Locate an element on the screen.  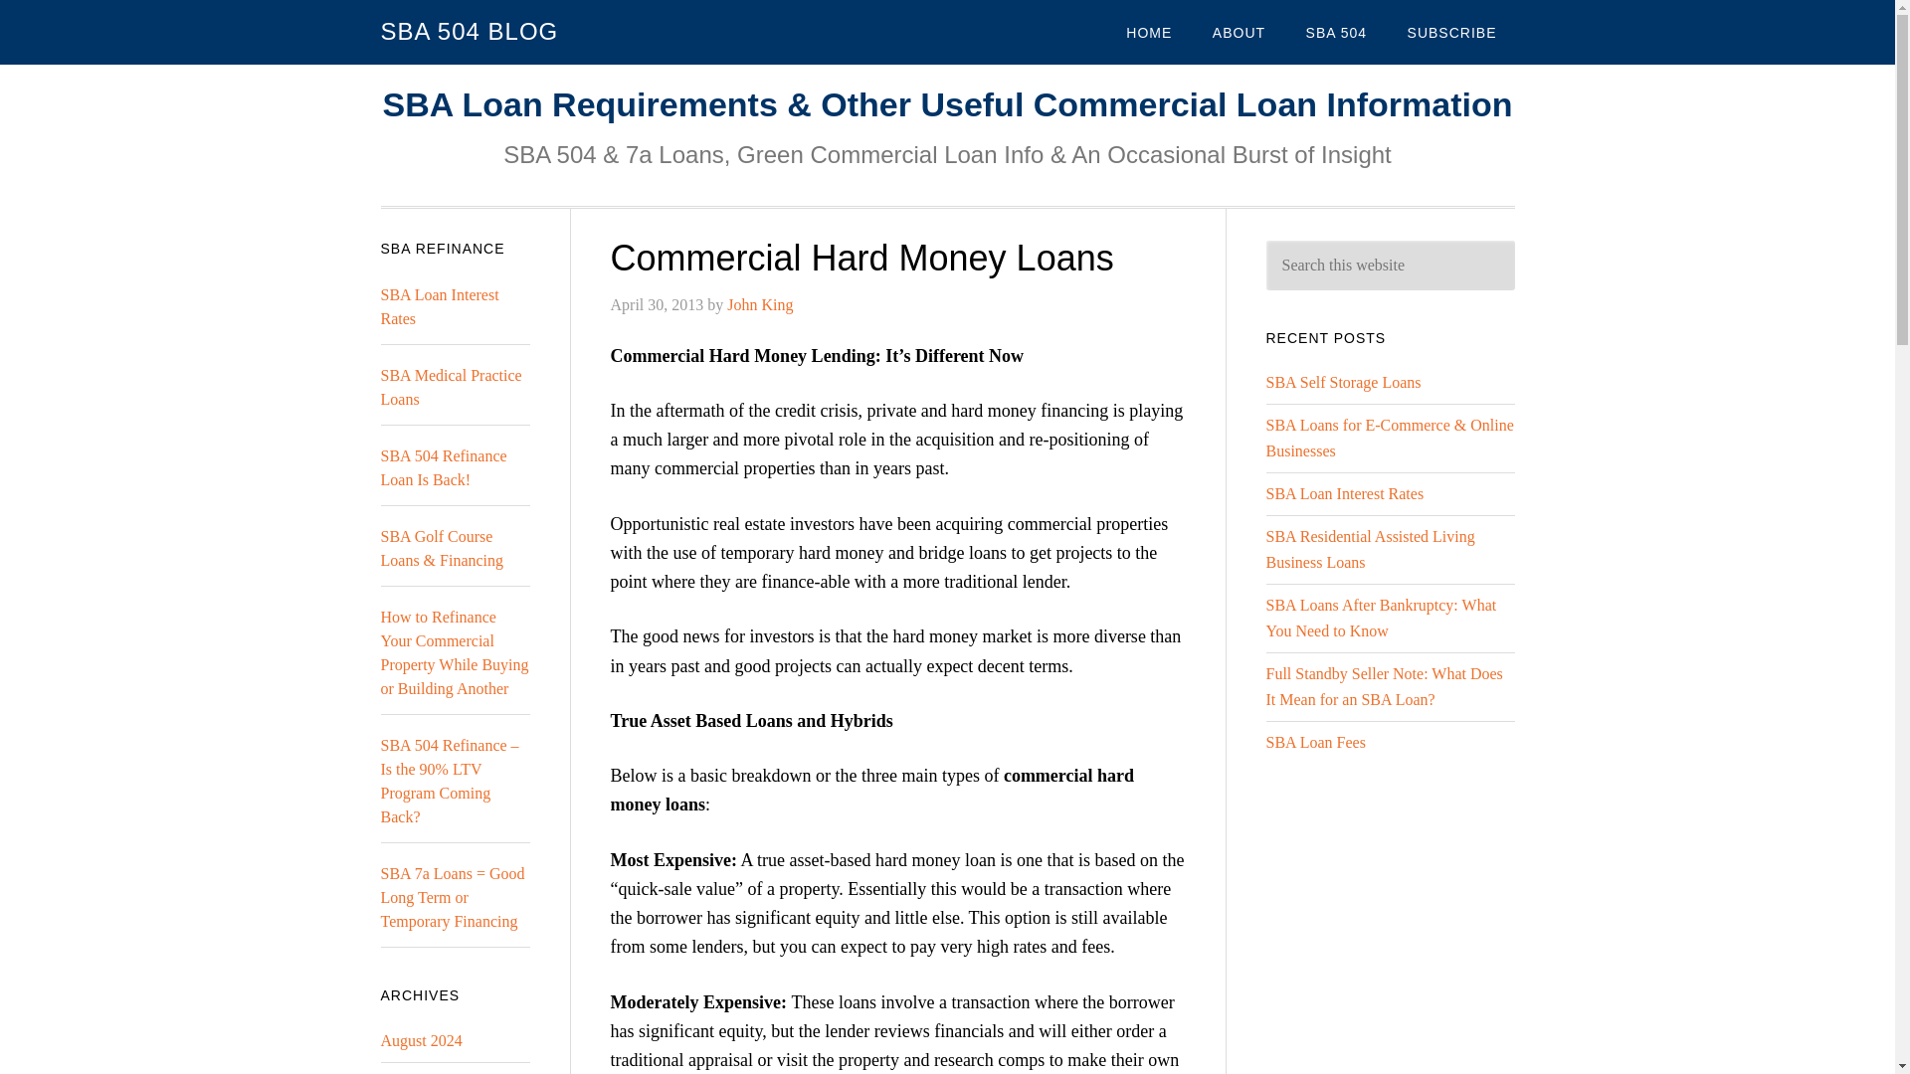
Full Standby Seller Note: What Does It Mean for an SBA Loan? is located at coordinates (1383, 686).